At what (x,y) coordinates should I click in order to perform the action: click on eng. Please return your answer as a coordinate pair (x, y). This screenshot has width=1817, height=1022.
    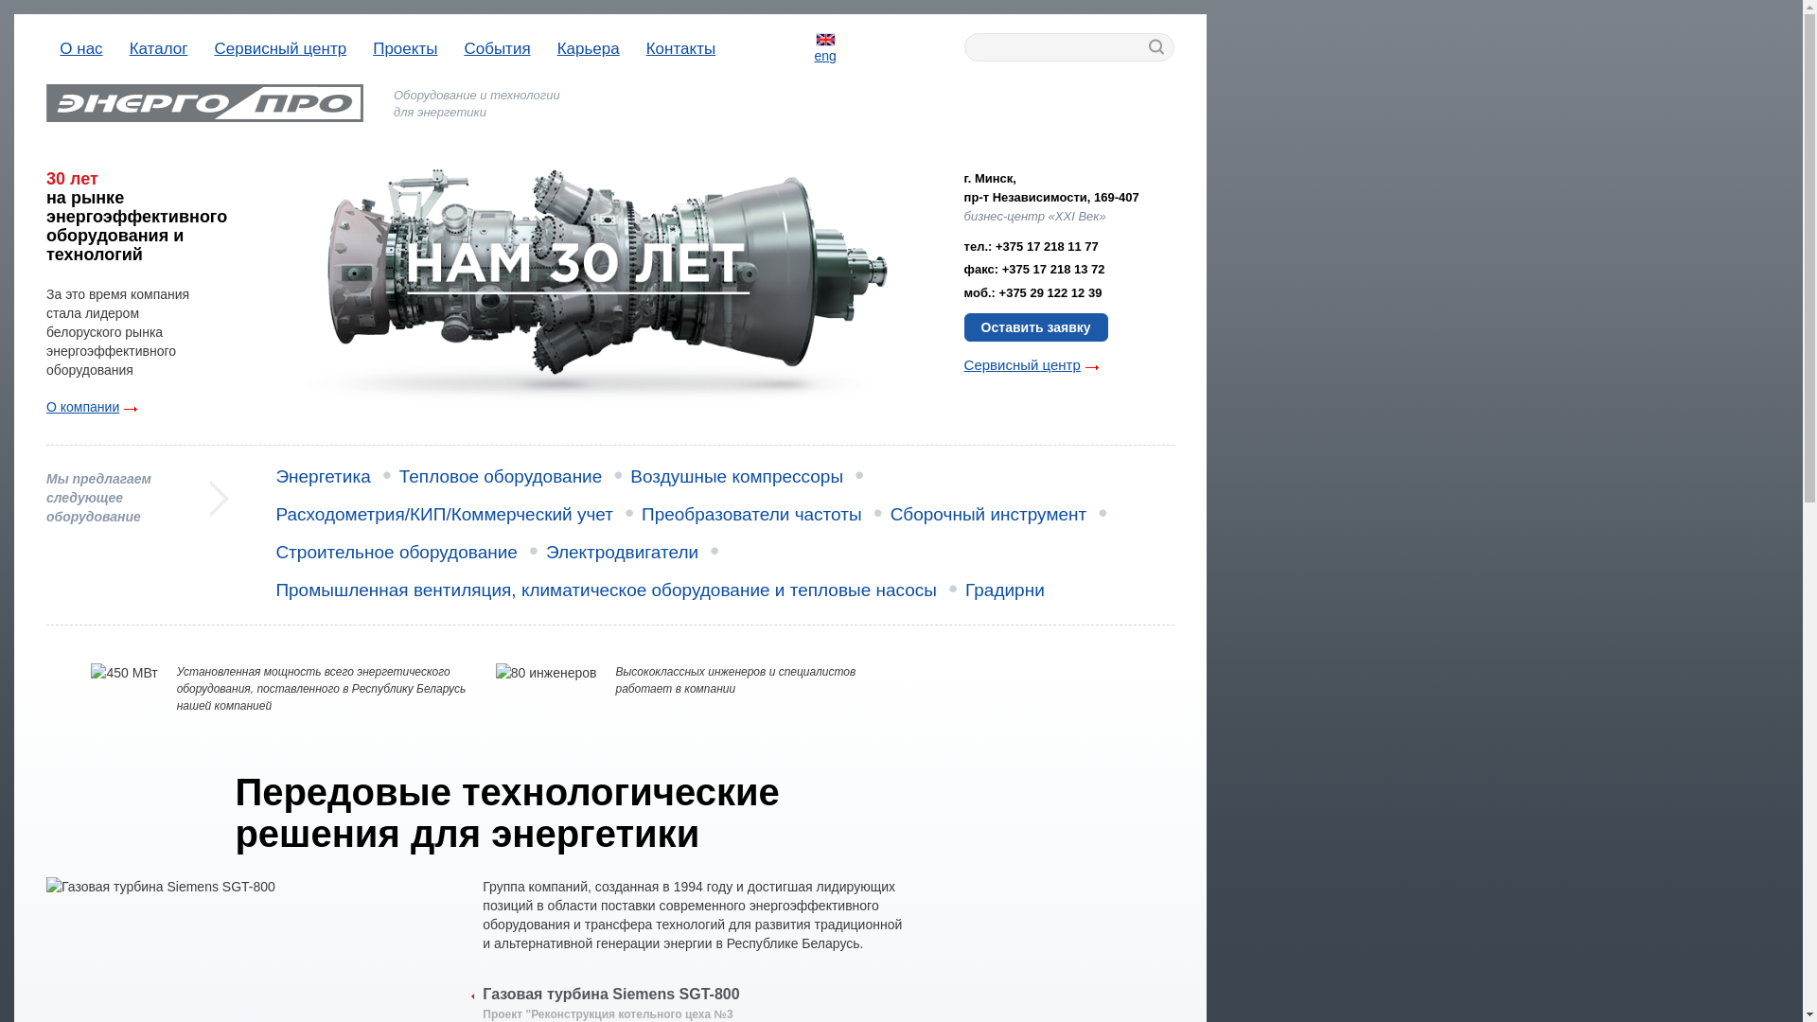
    Looking at the image, I should click on (825, 48).